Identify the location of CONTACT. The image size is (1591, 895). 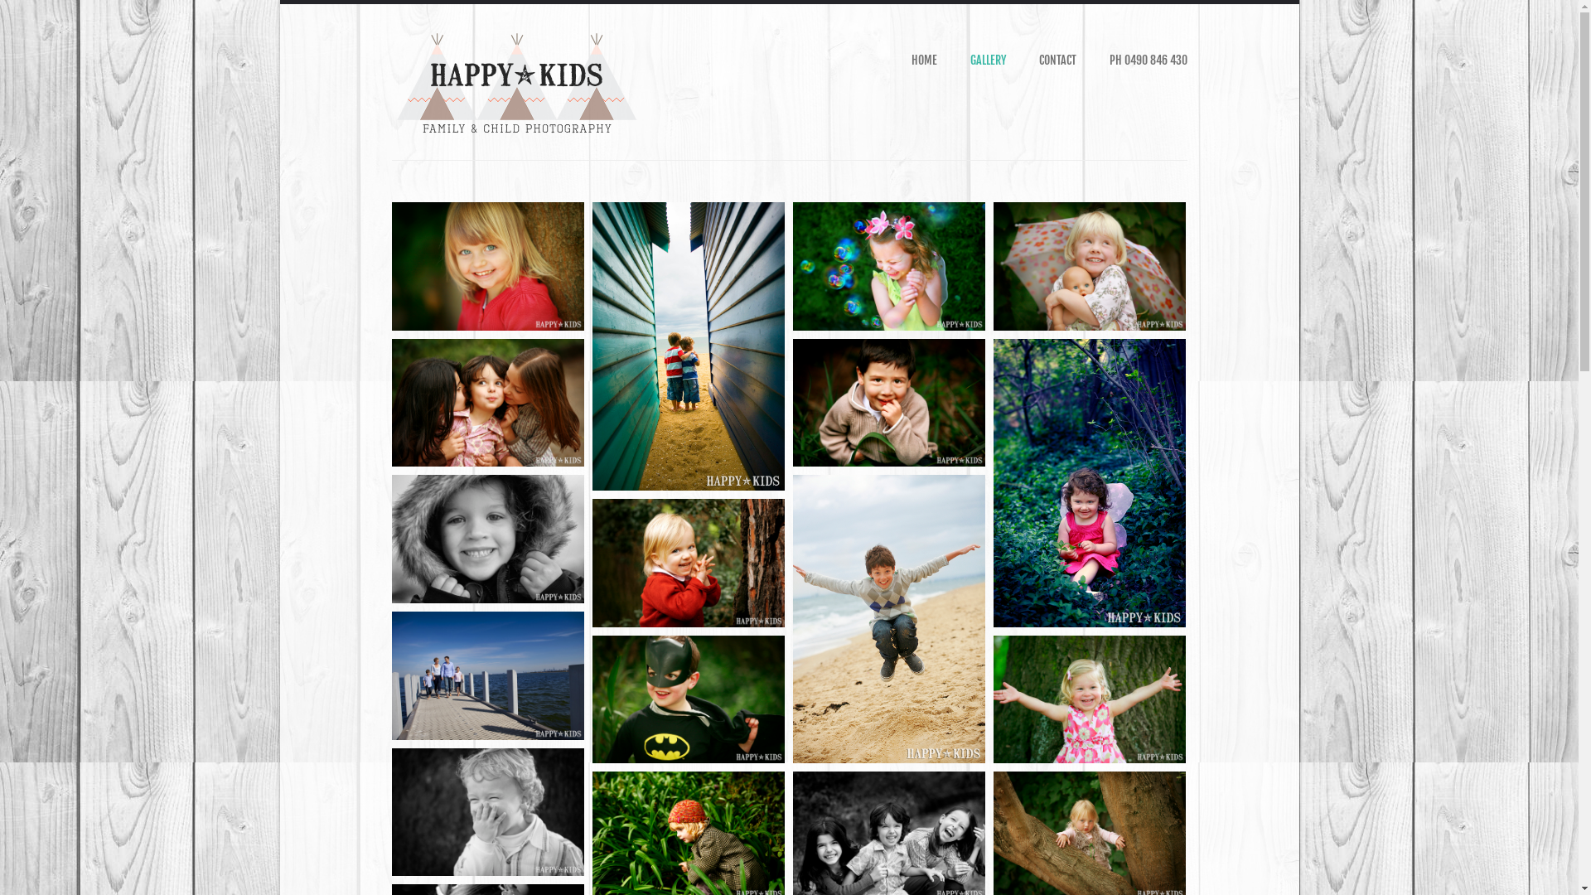
(1057, 60).